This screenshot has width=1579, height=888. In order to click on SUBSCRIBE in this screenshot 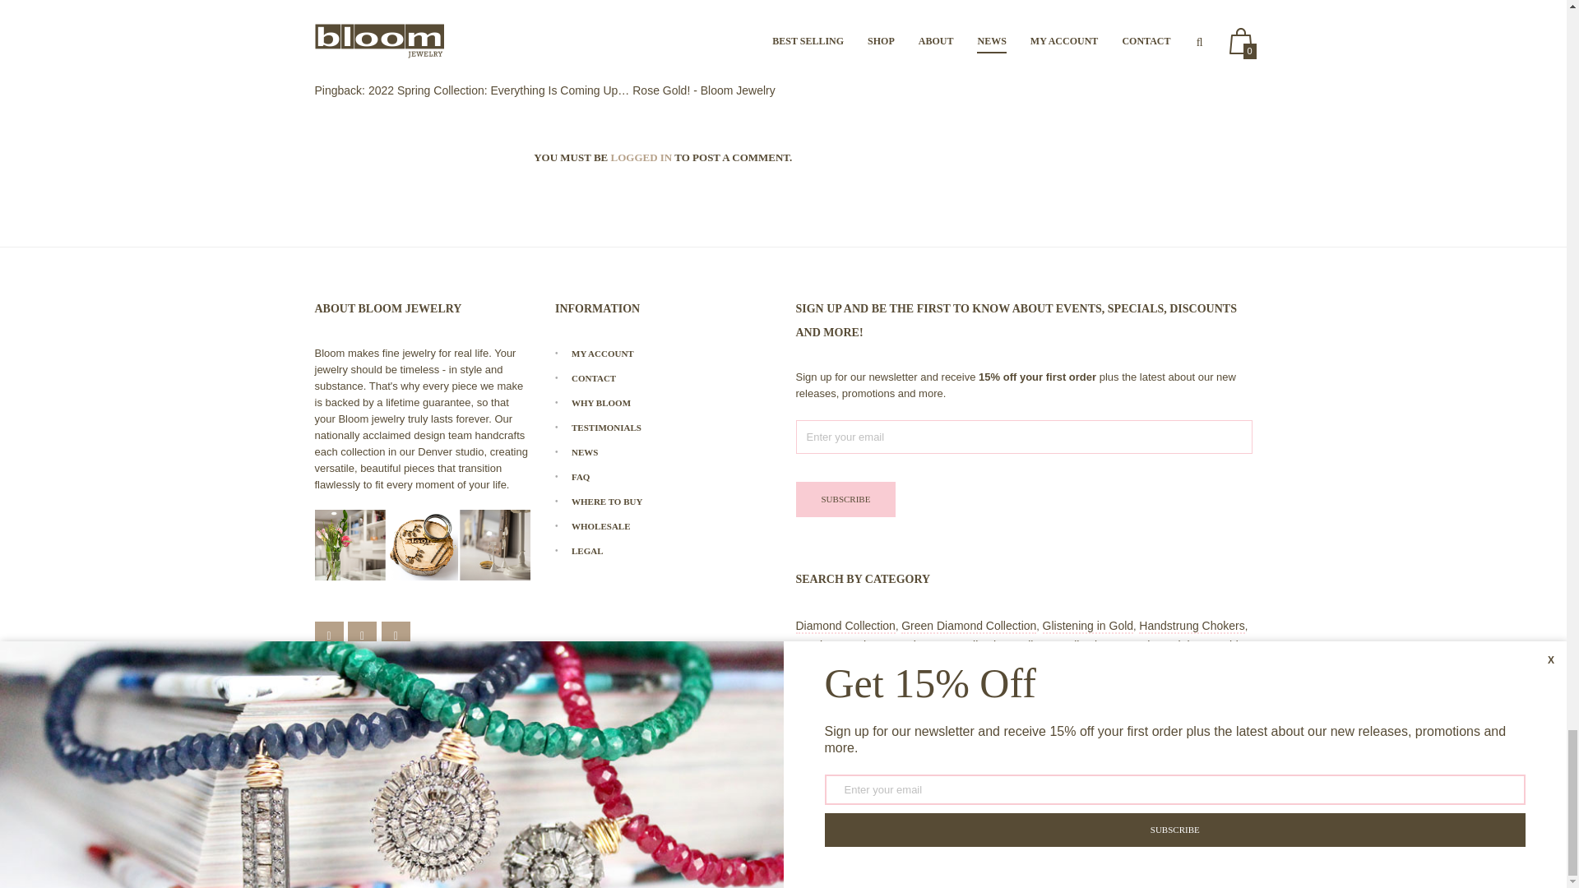, I will do `click(845, 499)`.